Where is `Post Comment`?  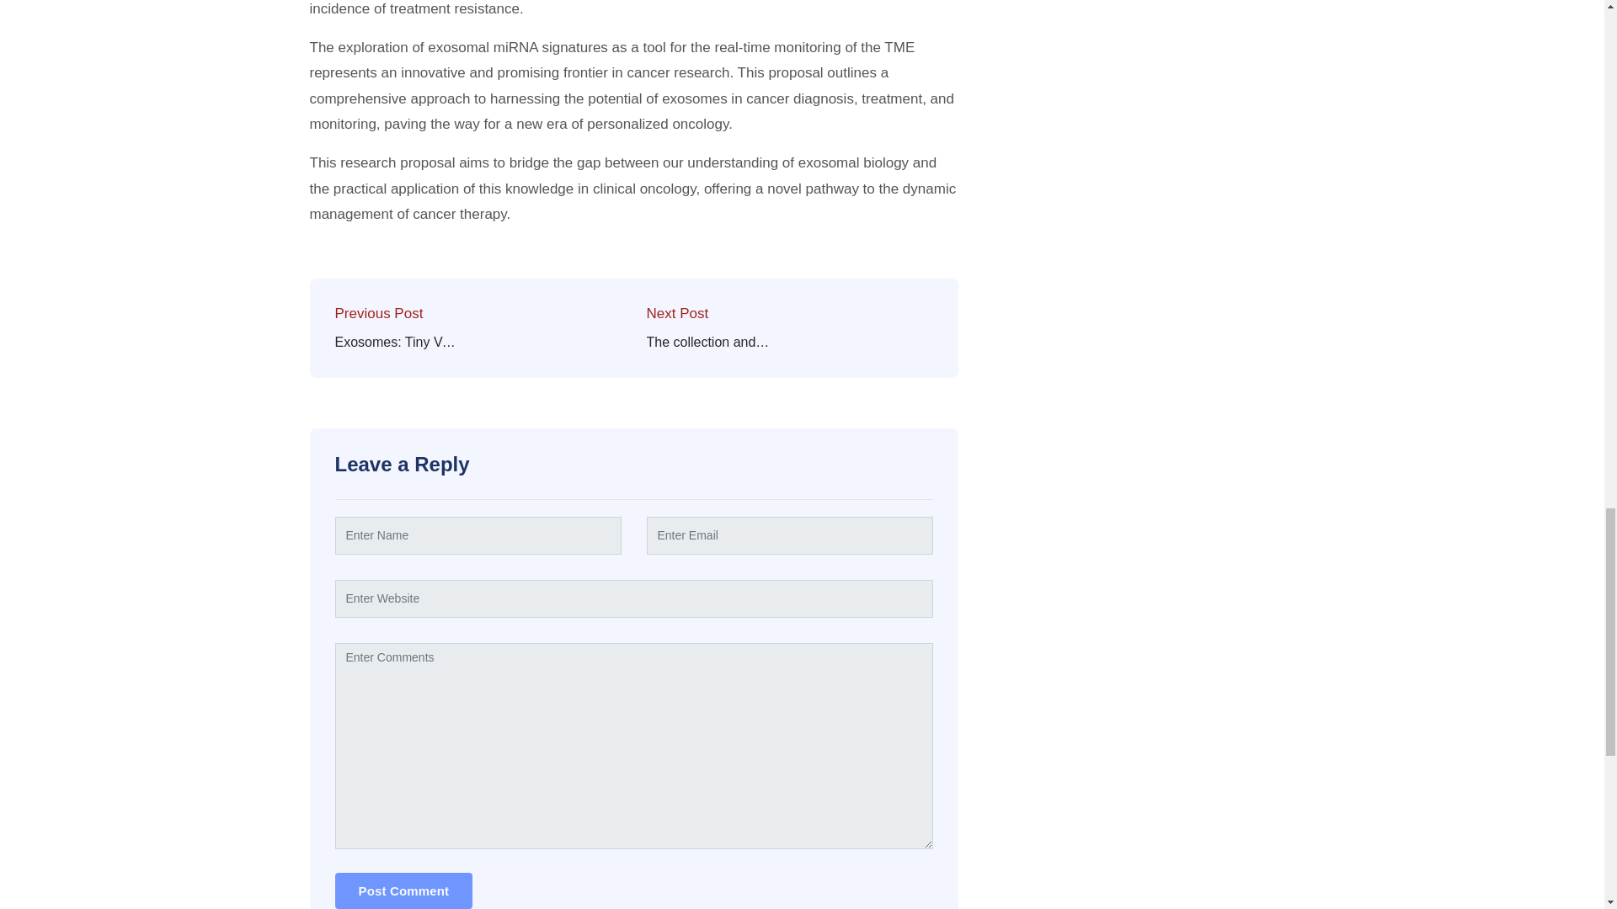
Post Comment is located at coordinates (404, 890).